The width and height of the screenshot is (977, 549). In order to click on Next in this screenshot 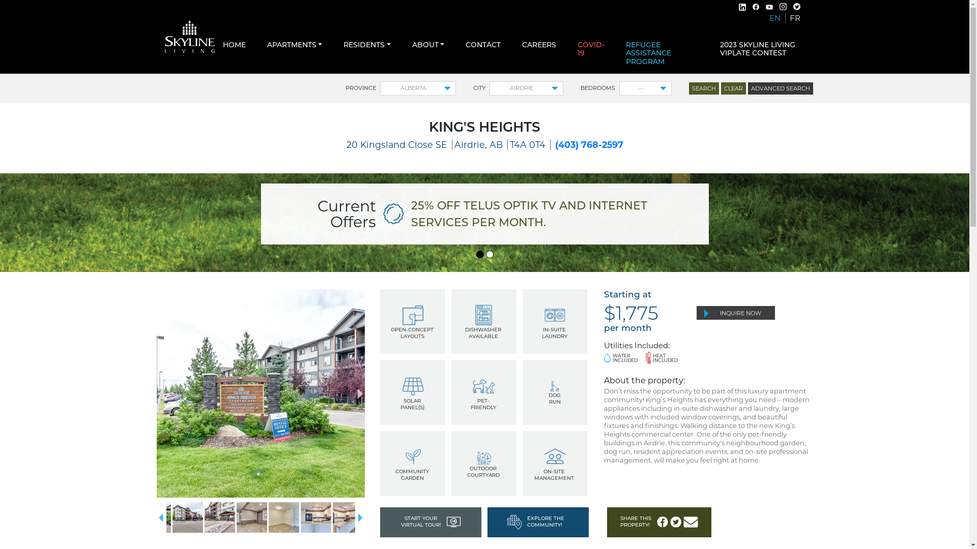, I will do `click(360, 517)`.